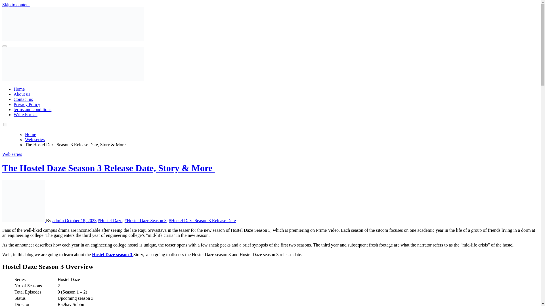 This screenshot has width=545, height=306. What do you see at coordinates (5, 125) in the screenshot?
I see `on` at bounding box center [5, 125].